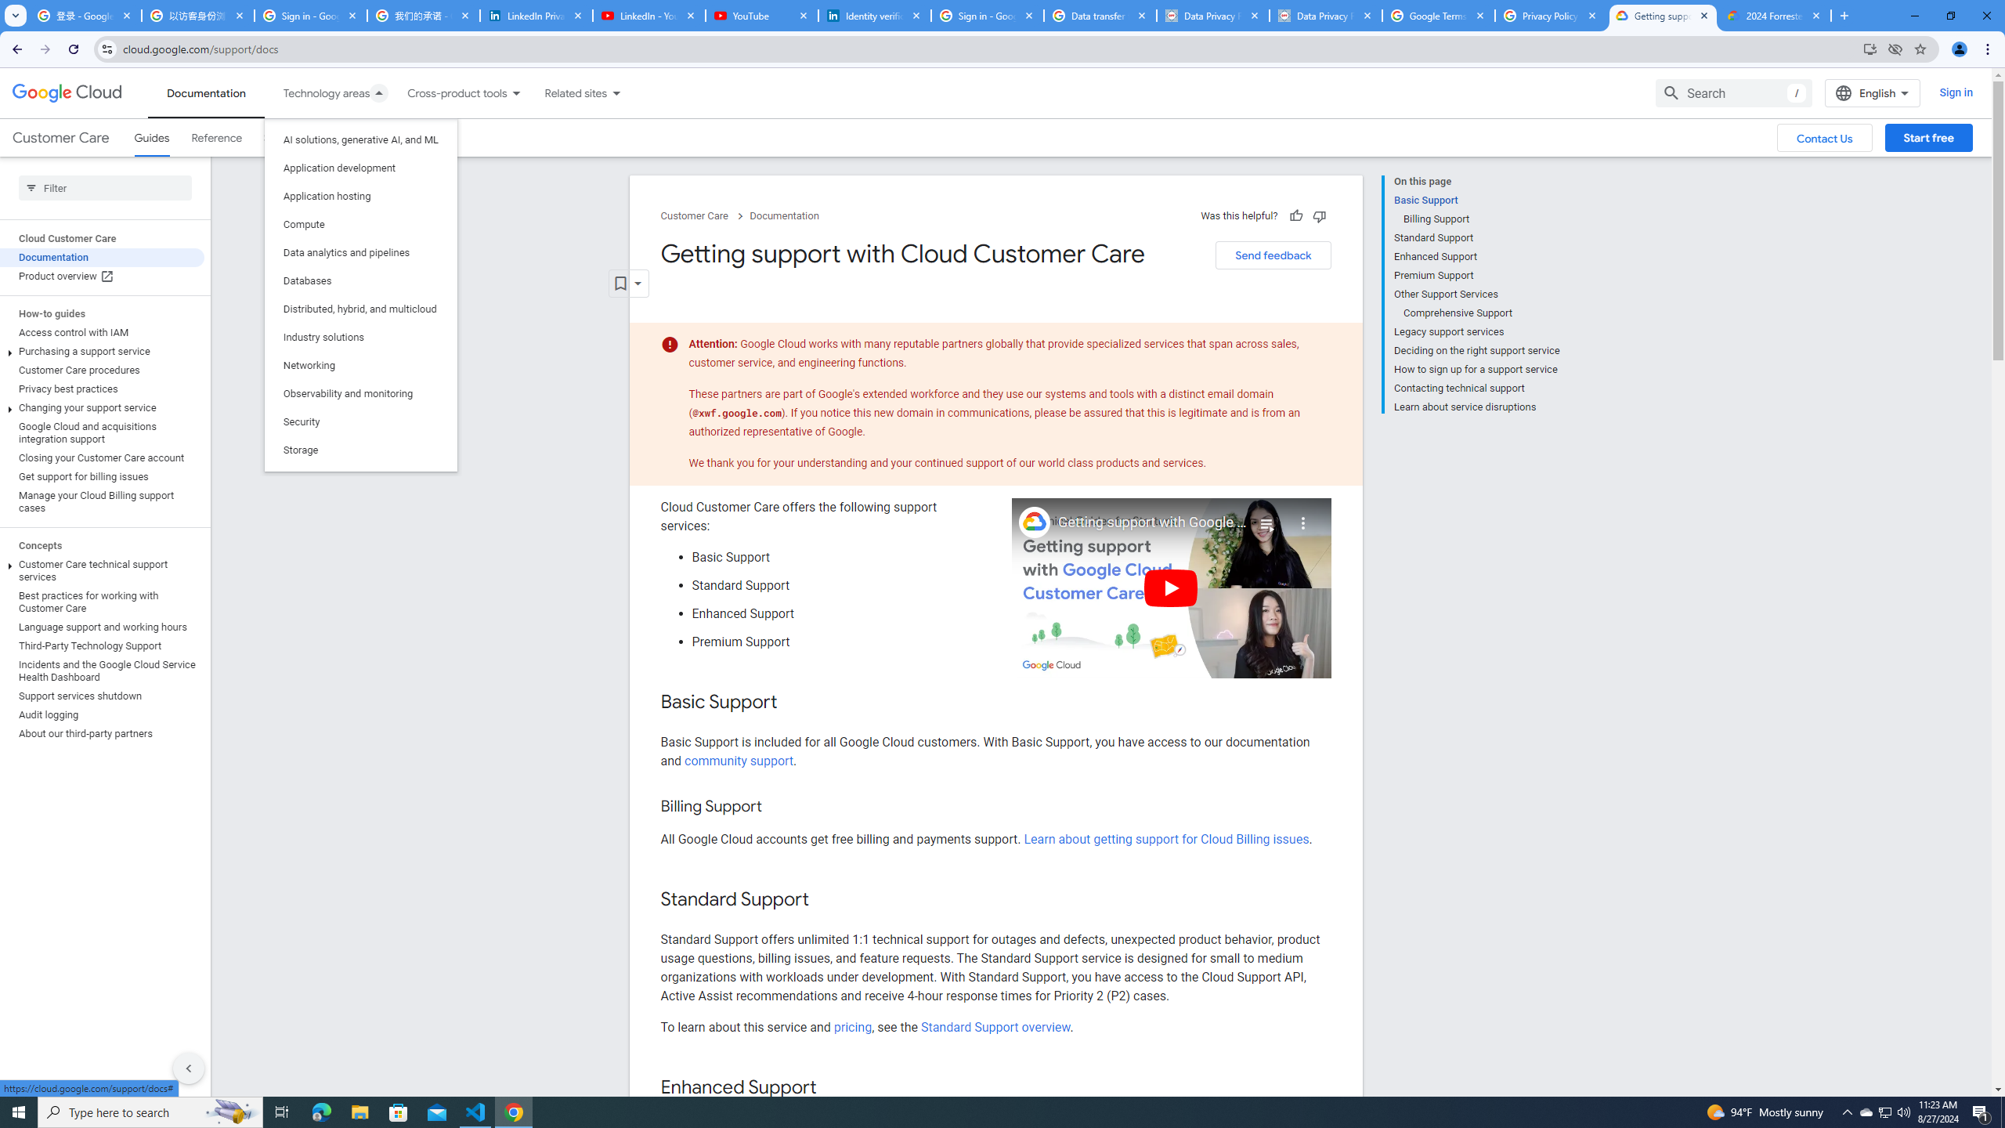  What do you see at coordinates (761, 16) in the screenshot?
I see `YouTube` at bounding box center [761, 16].